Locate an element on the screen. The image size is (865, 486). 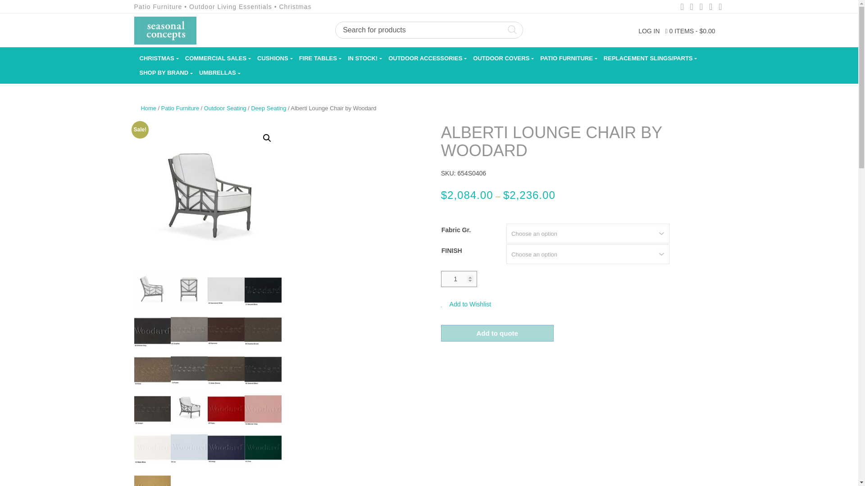
Instagram is located at coordinates (710, 7).